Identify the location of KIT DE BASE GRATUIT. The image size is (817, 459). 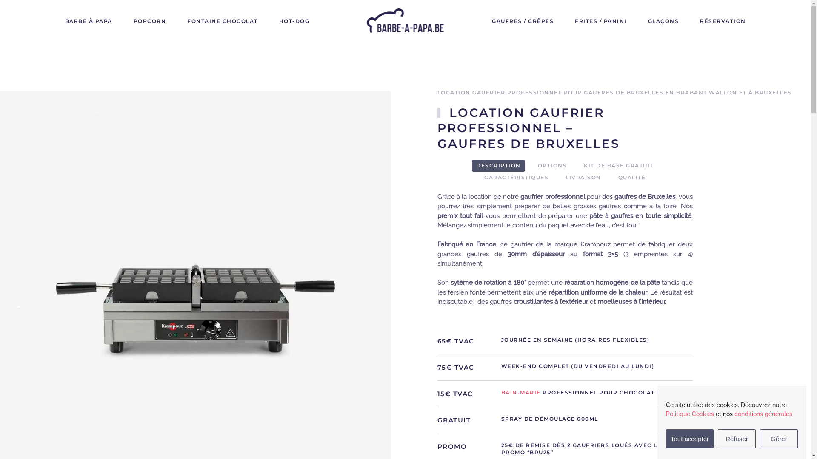
(619, 166).